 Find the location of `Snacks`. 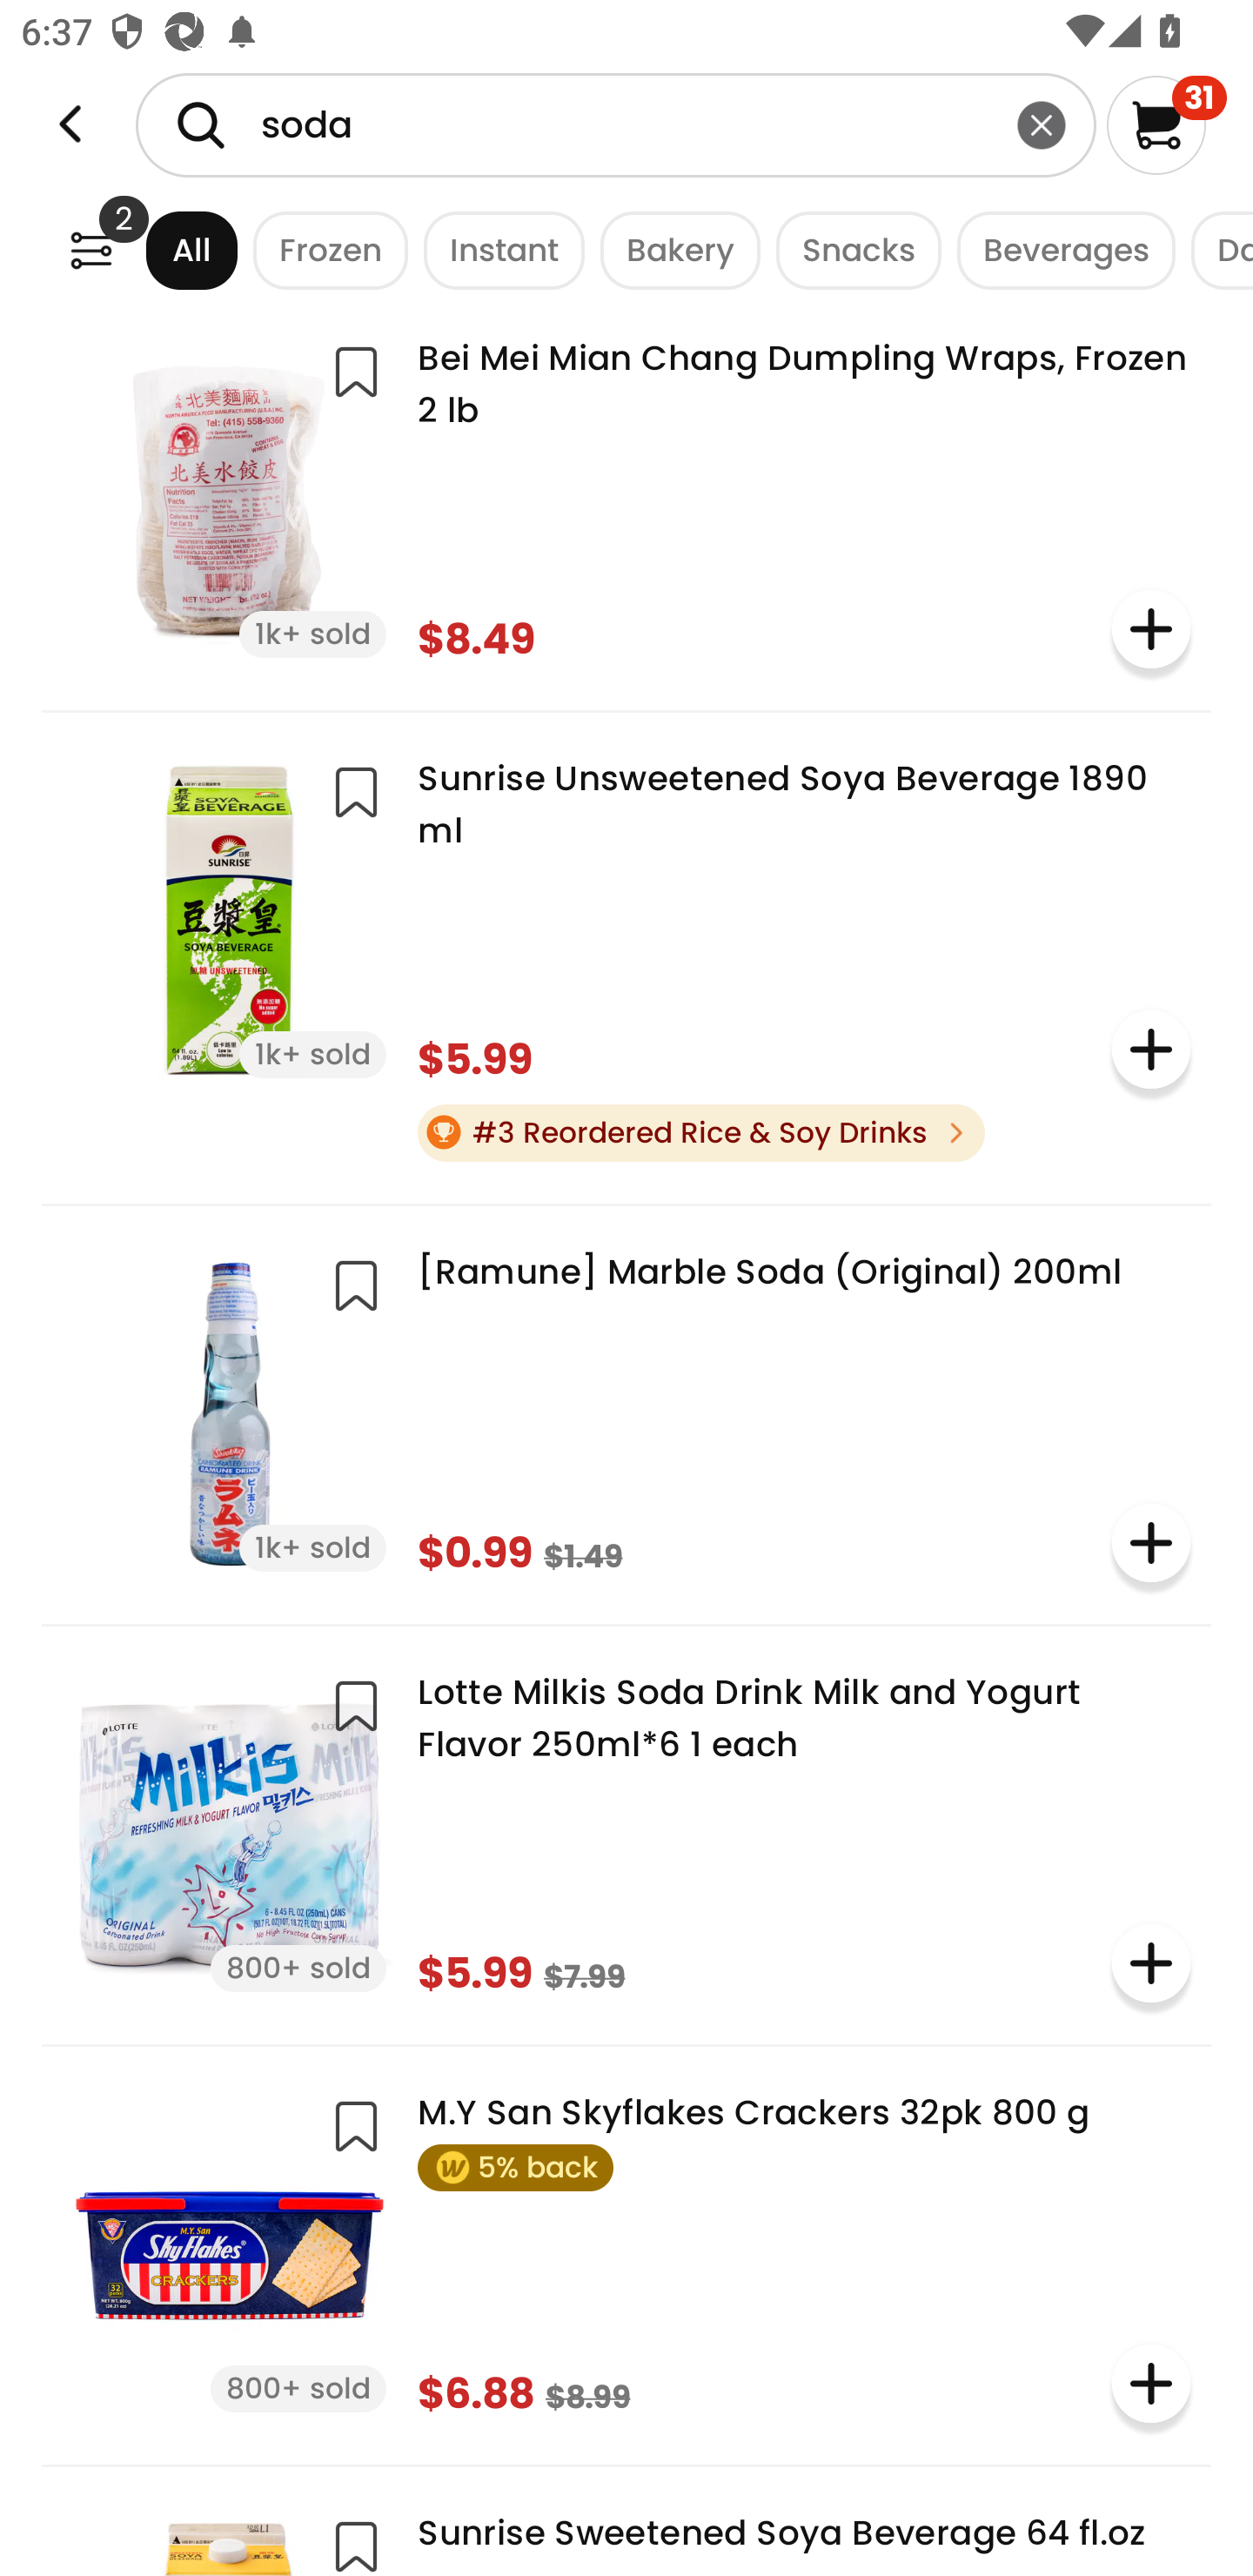

Snacks is located at coordinates (851, 249).